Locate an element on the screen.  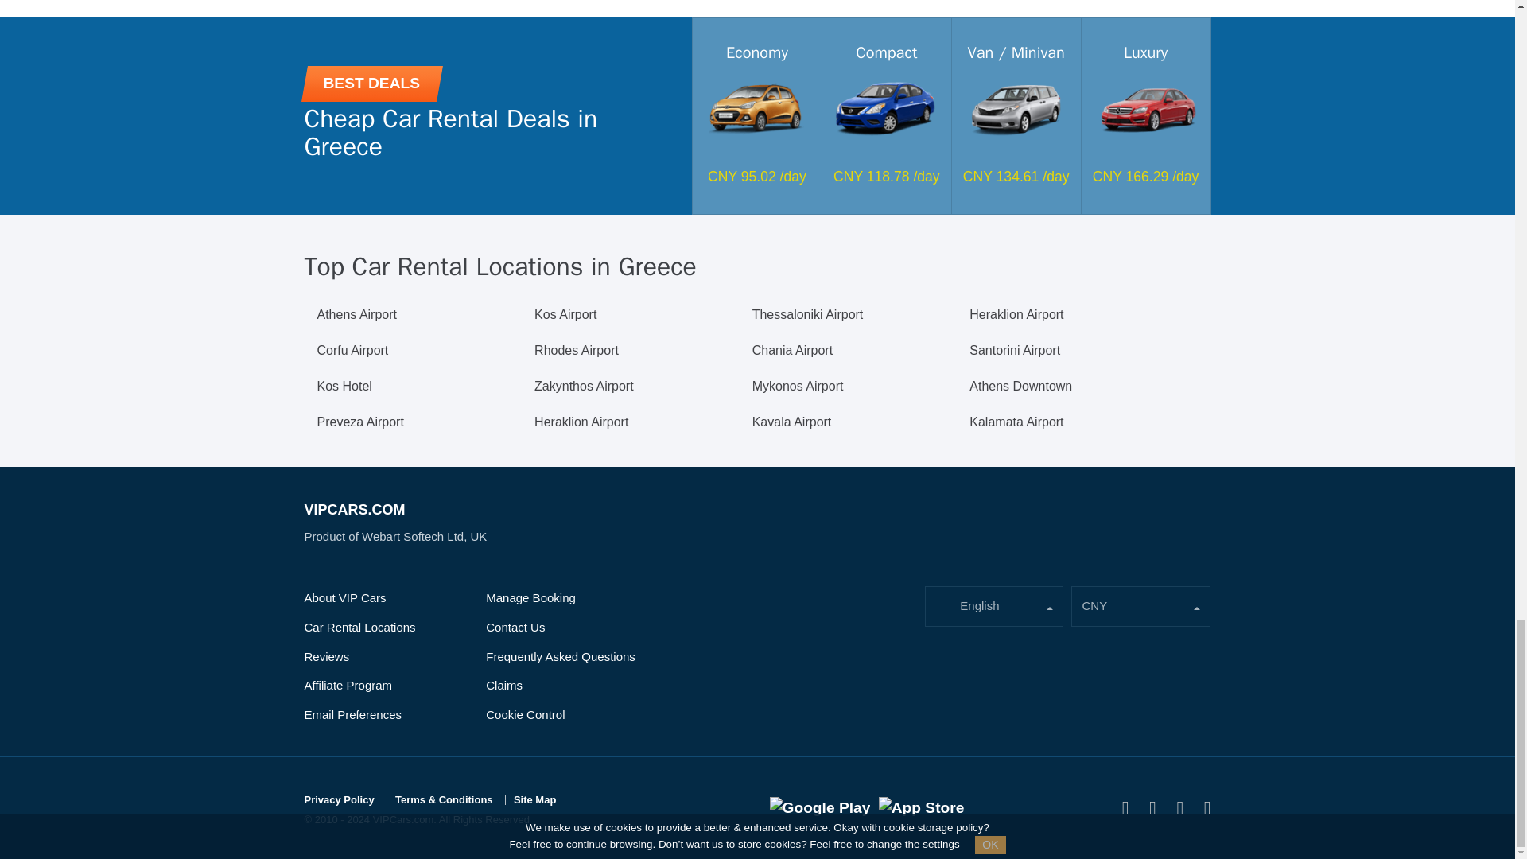
Chania Airport is located at coordinates (792, 350).